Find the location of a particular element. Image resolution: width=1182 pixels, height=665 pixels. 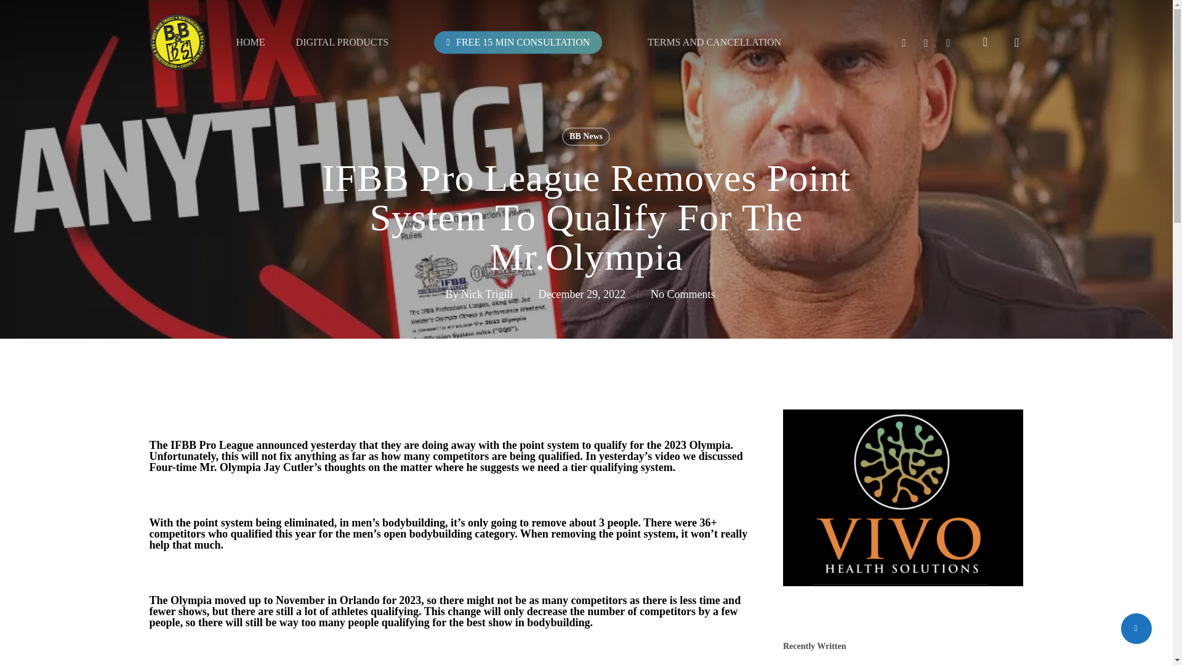

account is located at coordinates (985, 42).